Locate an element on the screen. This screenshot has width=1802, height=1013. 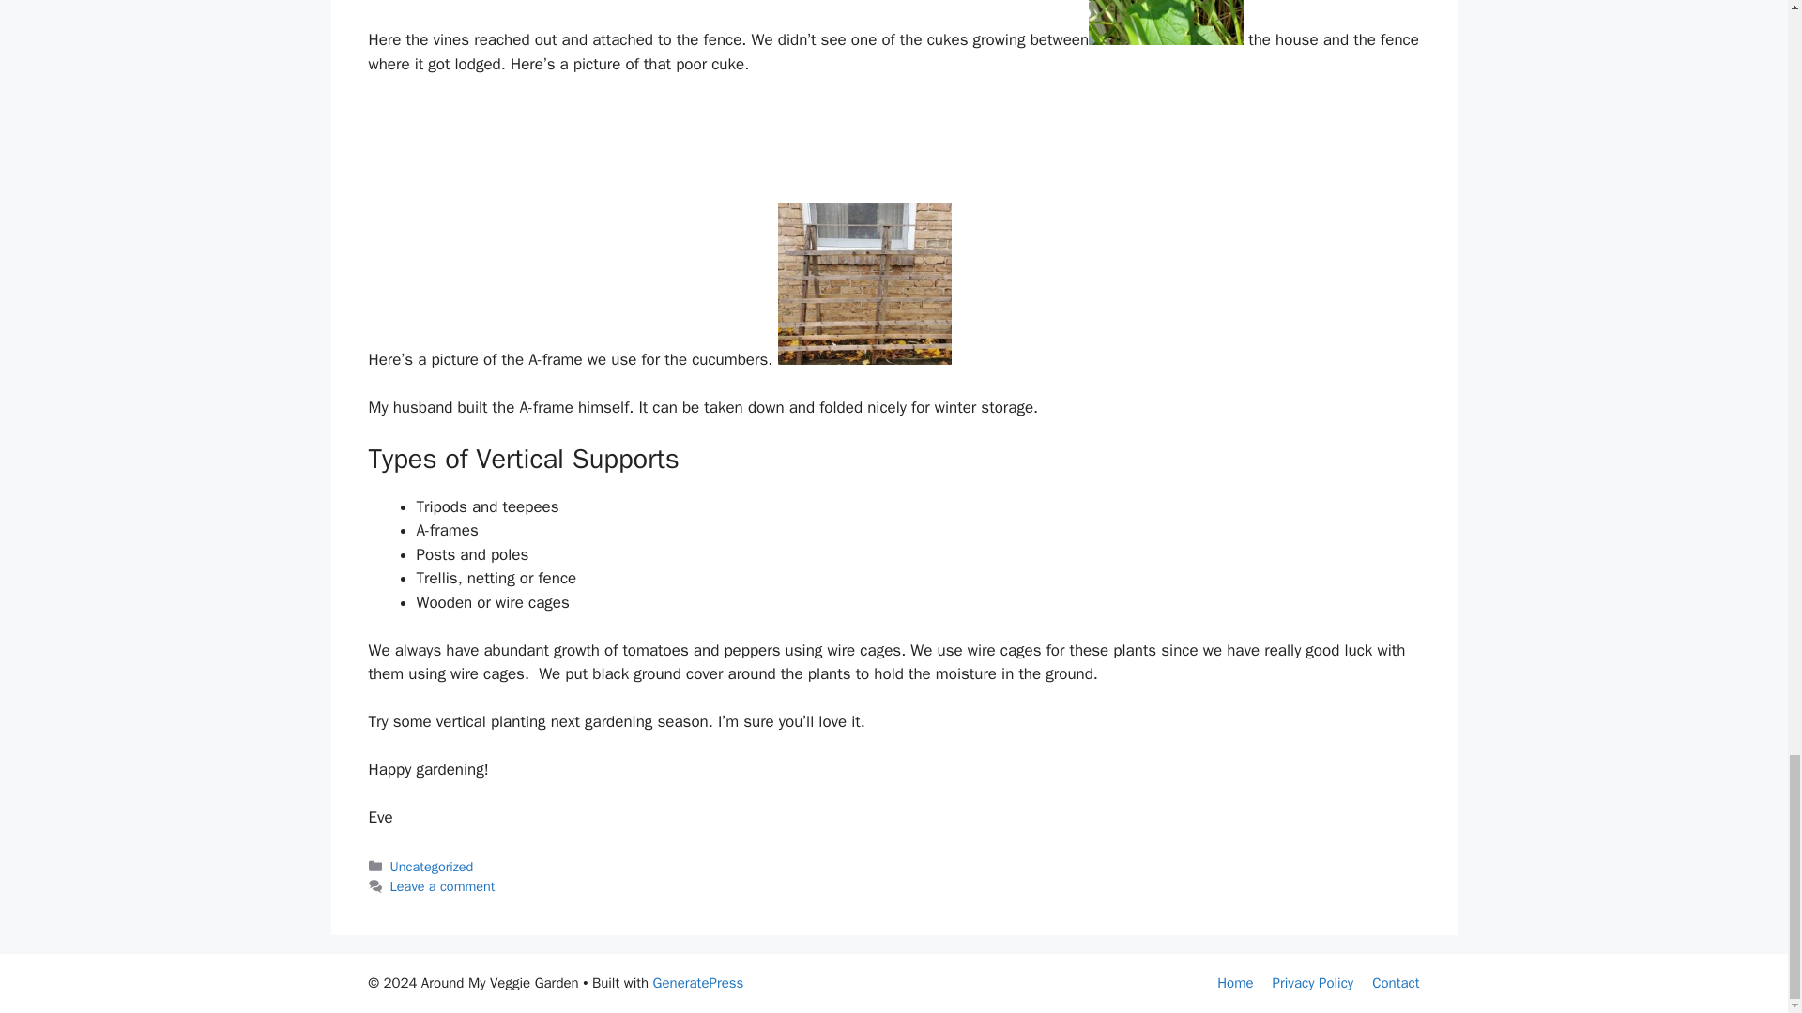
Uncategorized is located at coordinates (432, 867).